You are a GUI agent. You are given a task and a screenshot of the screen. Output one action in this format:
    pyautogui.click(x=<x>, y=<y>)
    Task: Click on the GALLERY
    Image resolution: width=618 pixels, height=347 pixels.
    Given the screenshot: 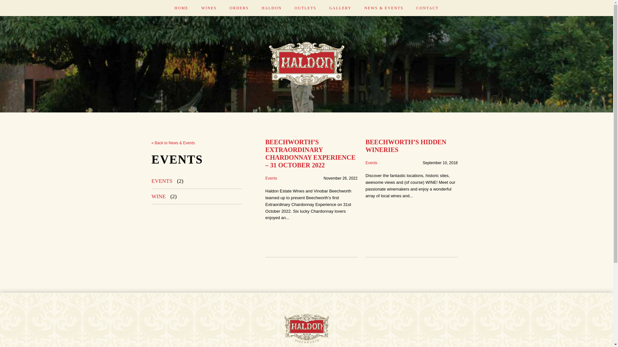 What is the action you would take?
    pyautogui.click(x=340, y=8)
    